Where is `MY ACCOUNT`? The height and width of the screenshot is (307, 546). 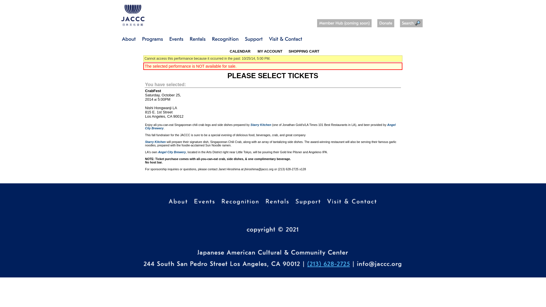
MY ACCOUNT is located at coordinates (269, 51).